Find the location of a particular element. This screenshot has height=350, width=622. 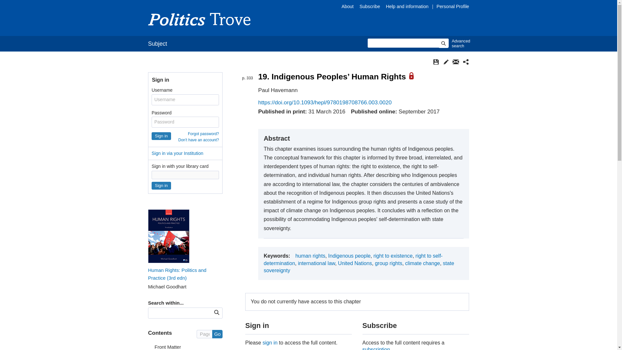

Search is located at coordinates (443, 43).